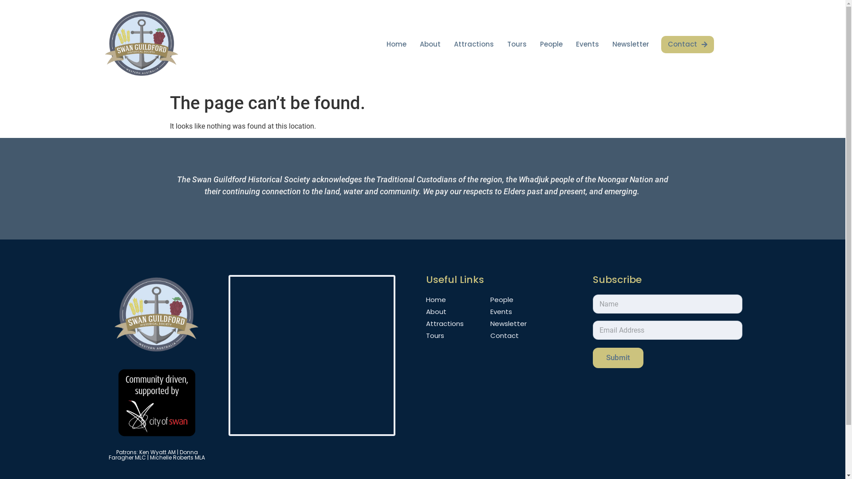 Image resolution: width=852 pixels, height=479 pixels. Describe the element at coordinates (509, 300) in the screenshot. I see `People` at that location.